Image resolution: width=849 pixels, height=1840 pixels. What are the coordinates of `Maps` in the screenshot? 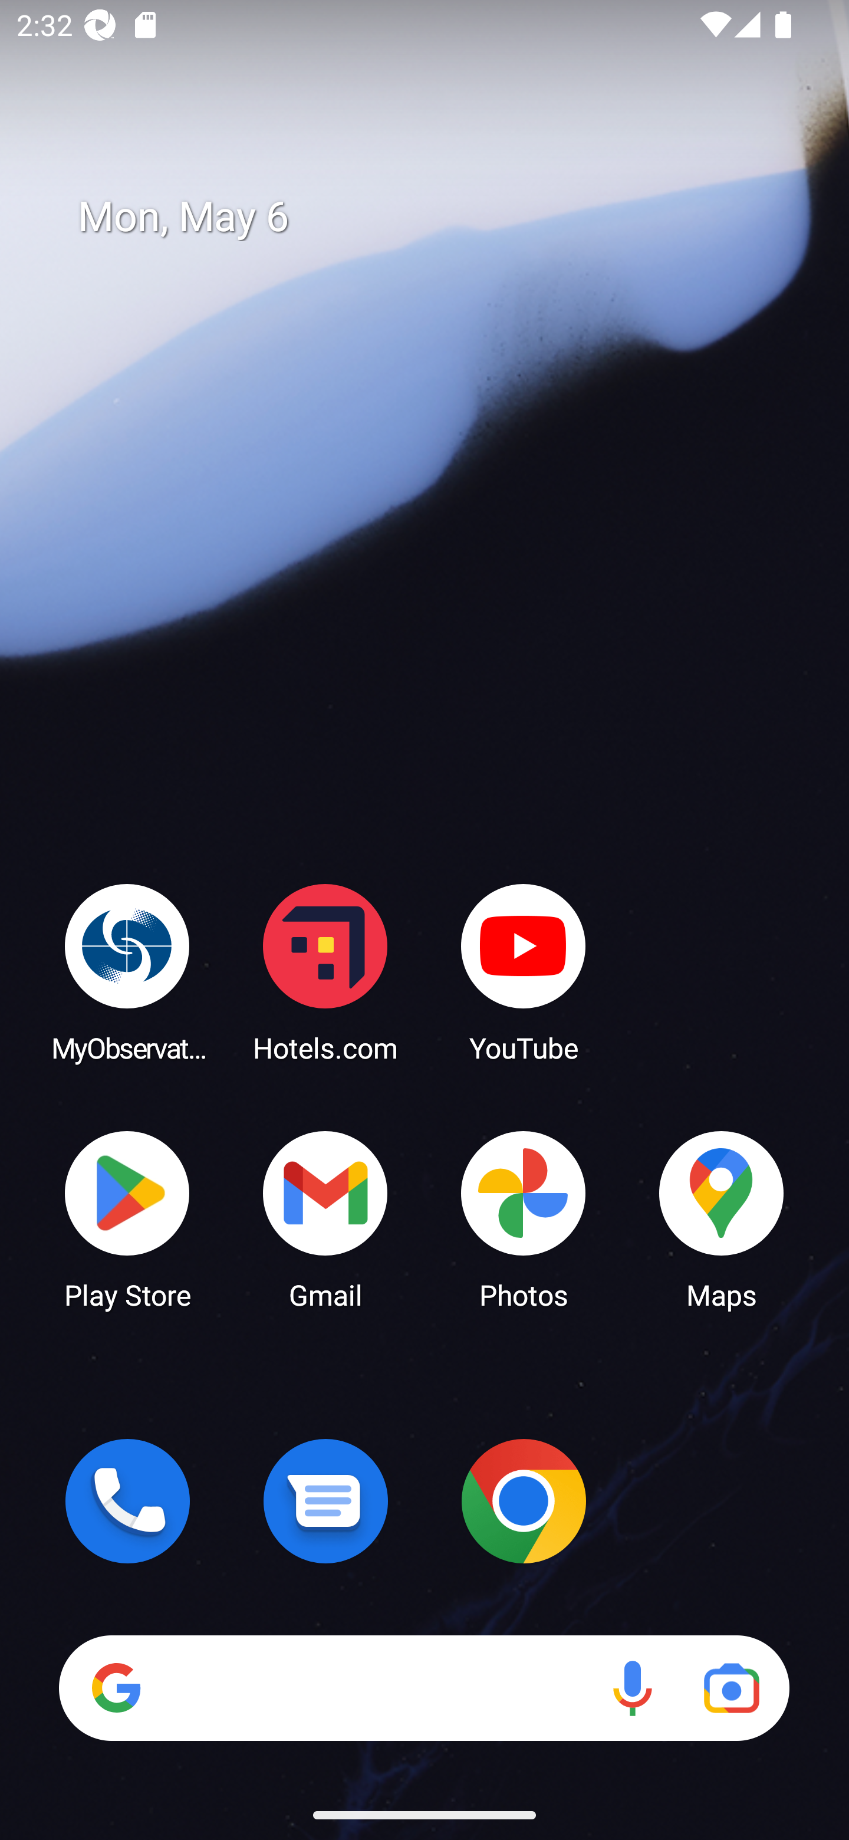 It's located at (722, 1218).